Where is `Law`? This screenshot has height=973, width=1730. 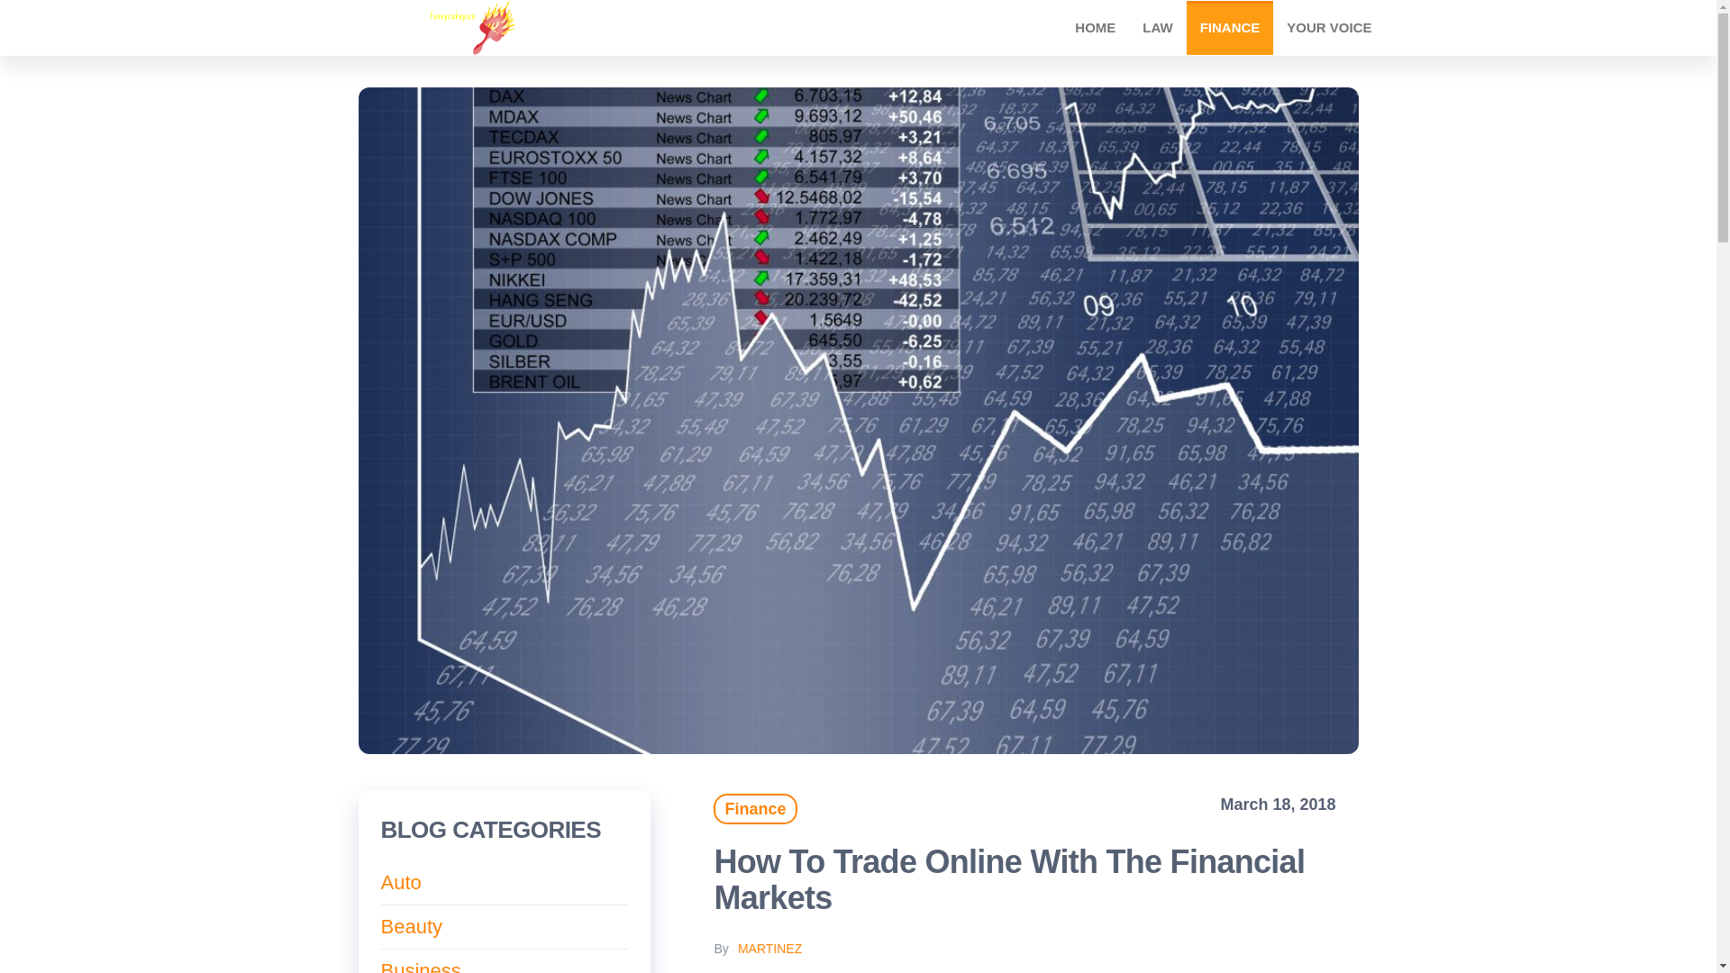
Law is located at coordinates (1157, 27).